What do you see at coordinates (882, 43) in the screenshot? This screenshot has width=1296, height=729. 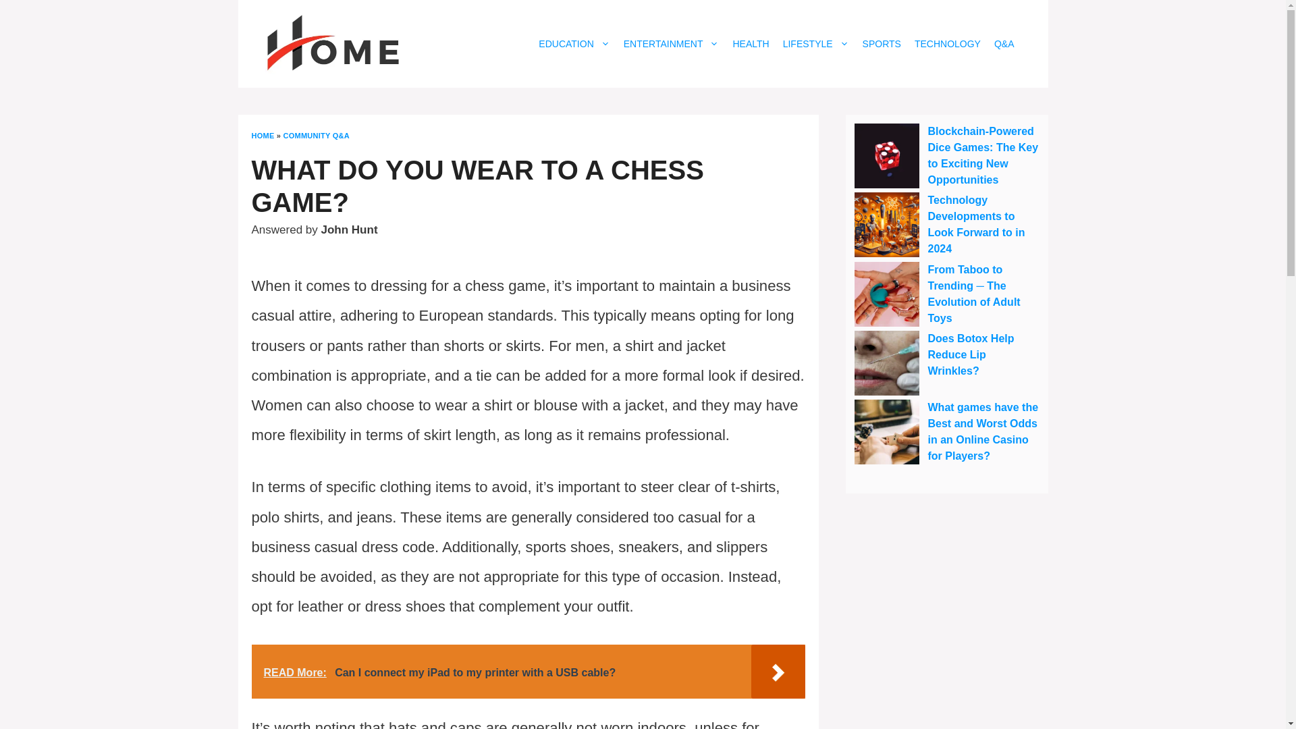 I see `SPORTS` at bounding box center [882, 43].